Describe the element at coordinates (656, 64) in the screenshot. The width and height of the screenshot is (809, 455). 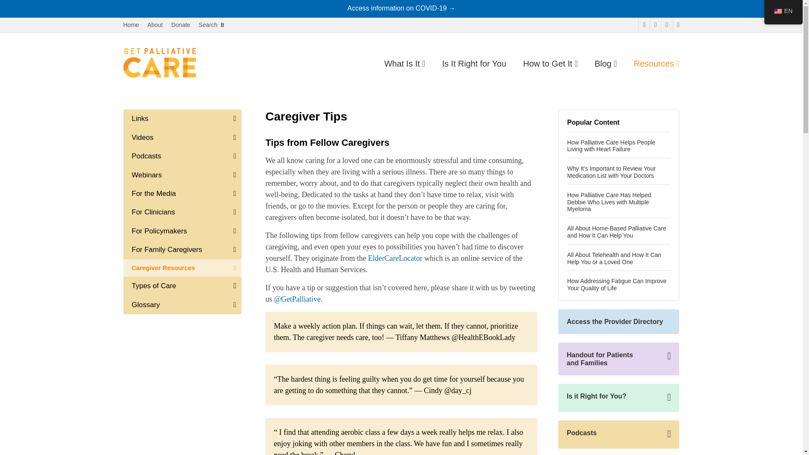
I see `Resources` at that location.